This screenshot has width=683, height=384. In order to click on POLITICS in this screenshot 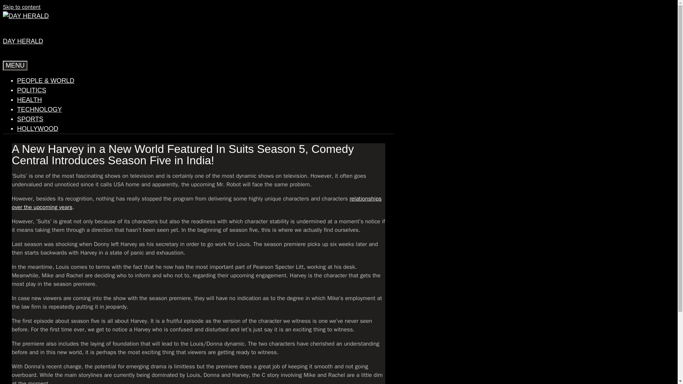, I will do `click(32, 90)`.